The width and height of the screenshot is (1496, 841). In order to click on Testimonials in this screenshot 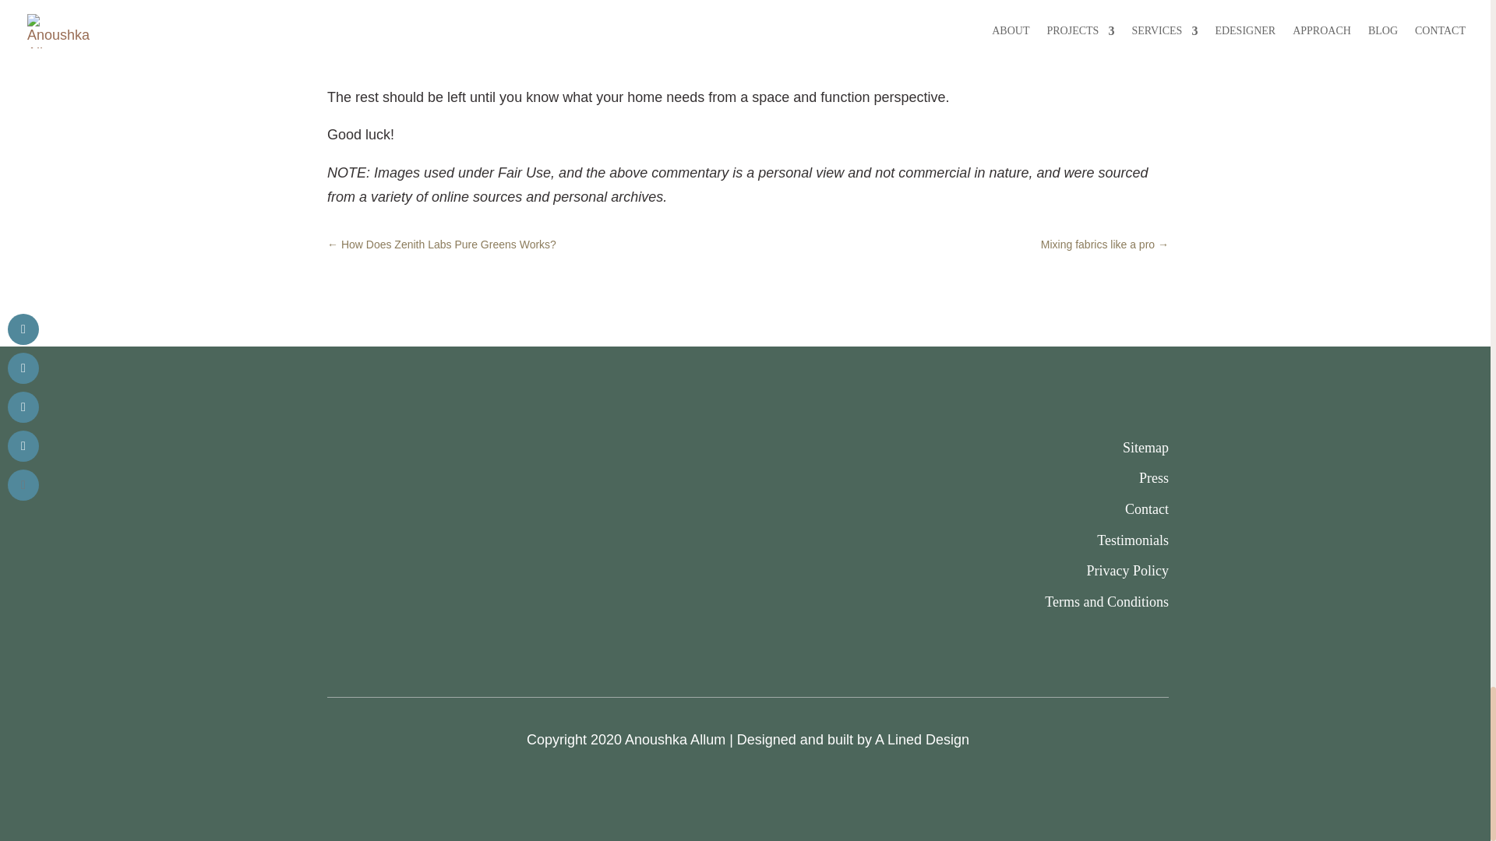, I will do `click(1132, 540)`.